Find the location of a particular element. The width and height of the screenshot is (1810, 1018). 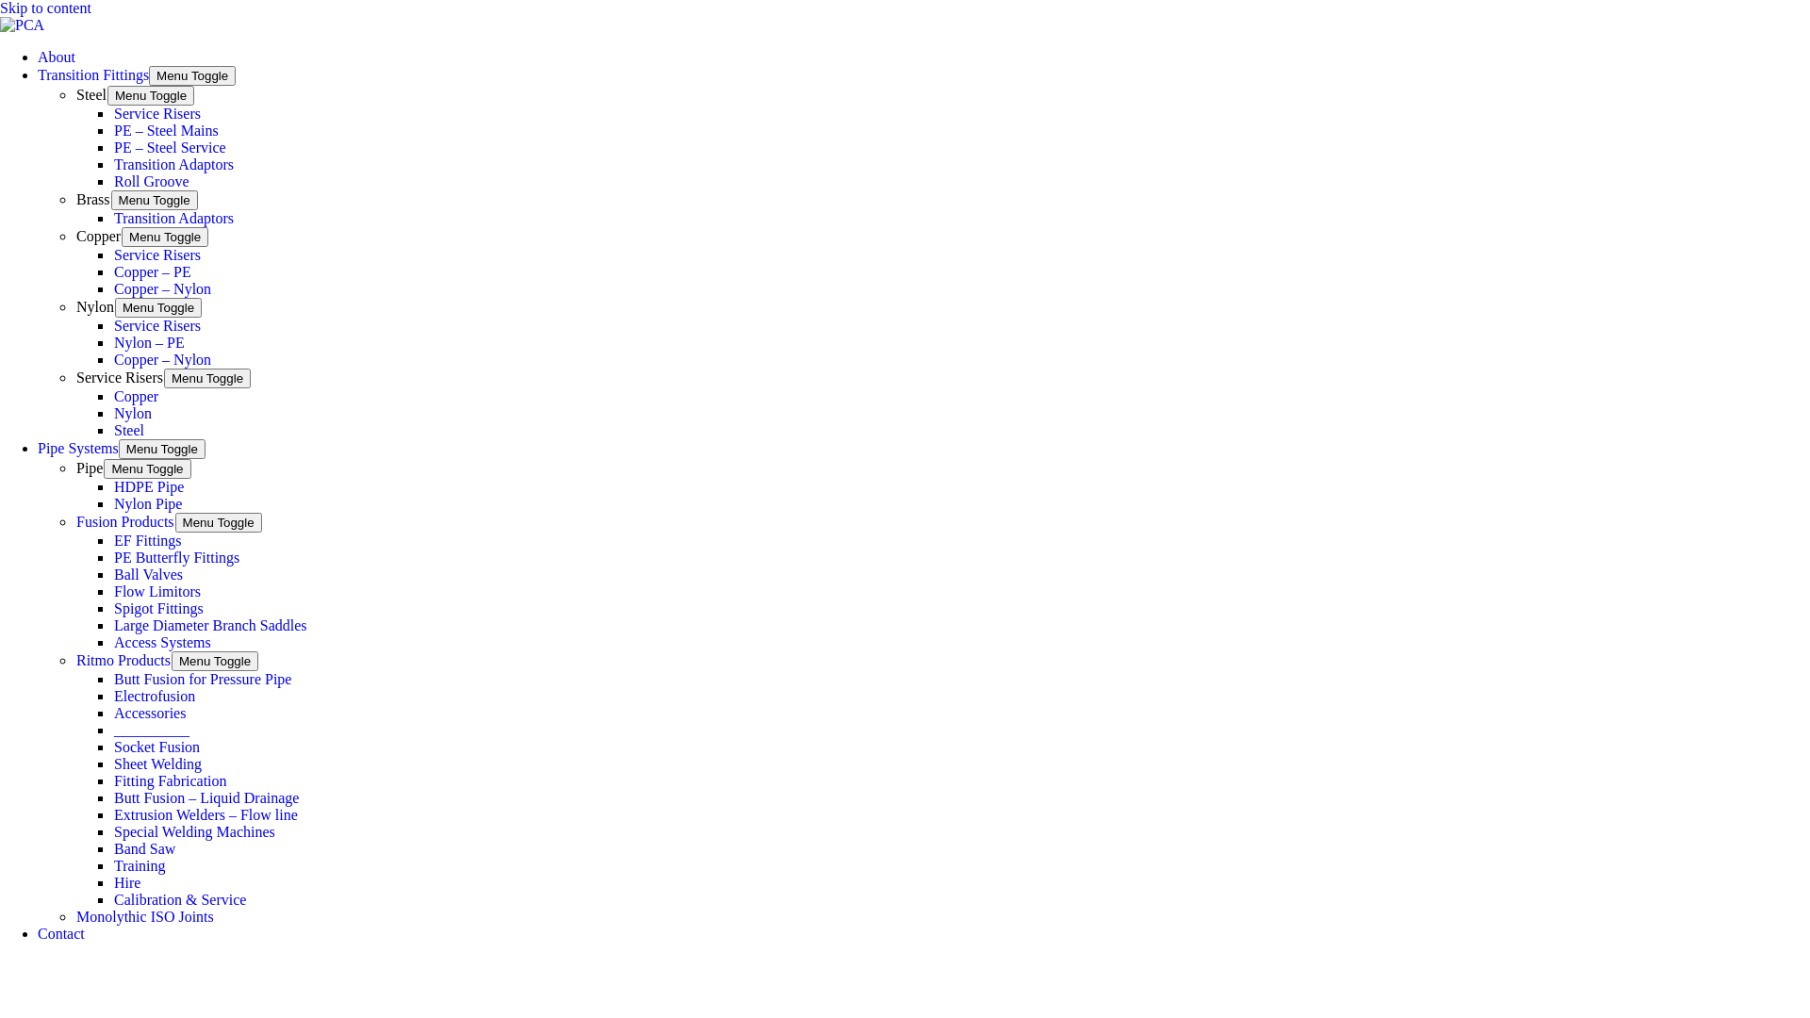

Service Risers is located at coordinates (157, 113).